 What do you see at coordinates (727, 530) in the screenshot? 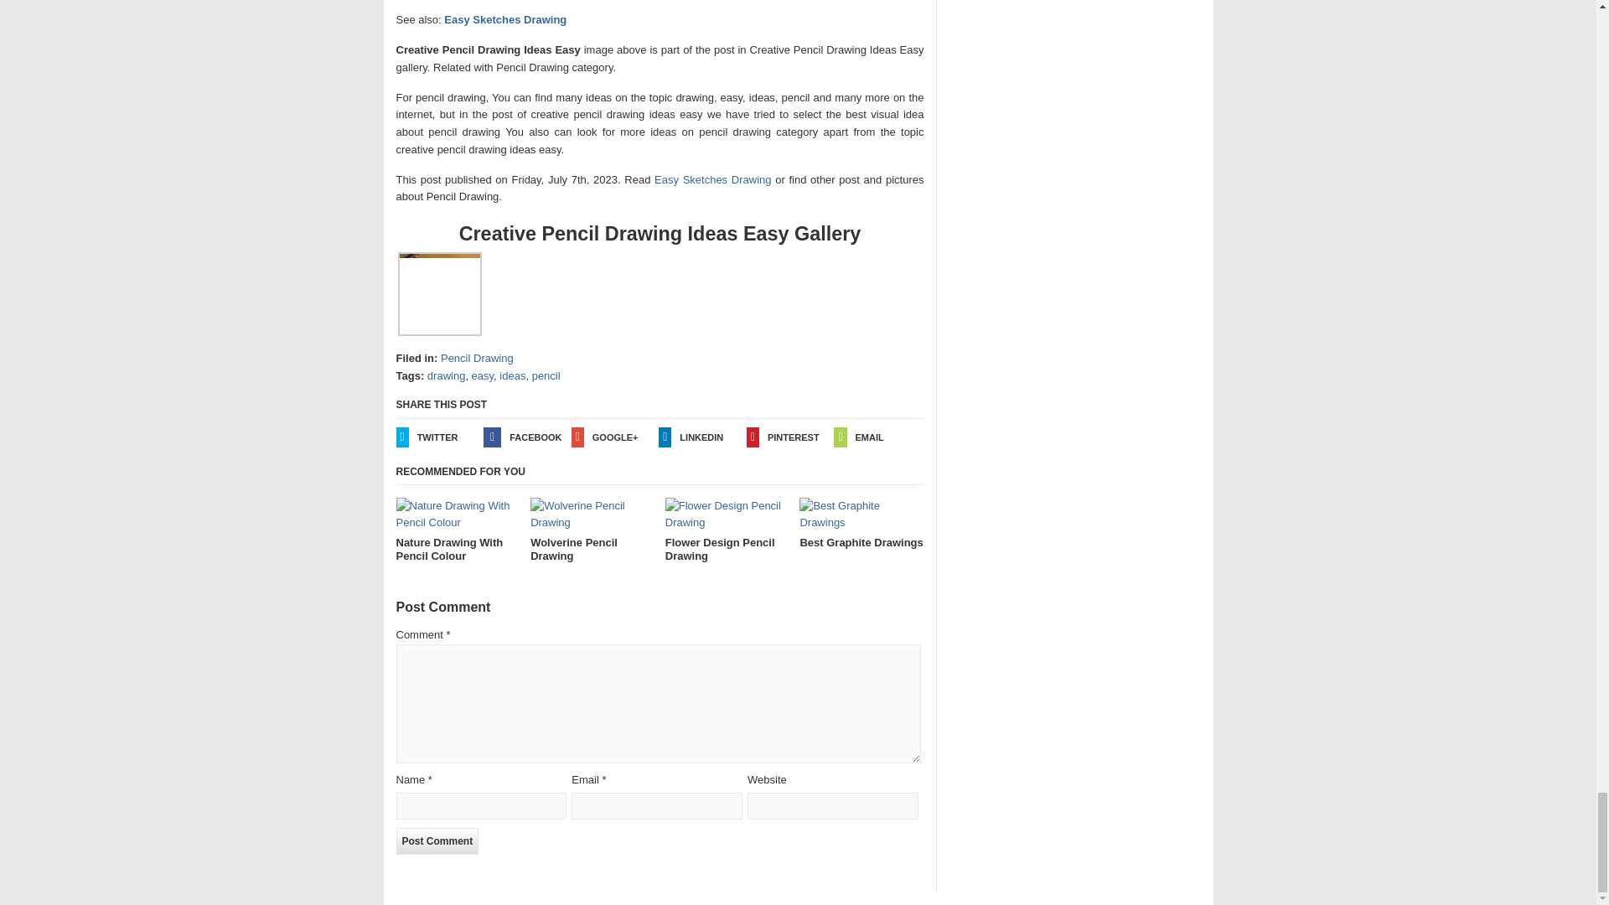
I see `Flower Design Pencil Drawing` at bounding box center [727, 530].